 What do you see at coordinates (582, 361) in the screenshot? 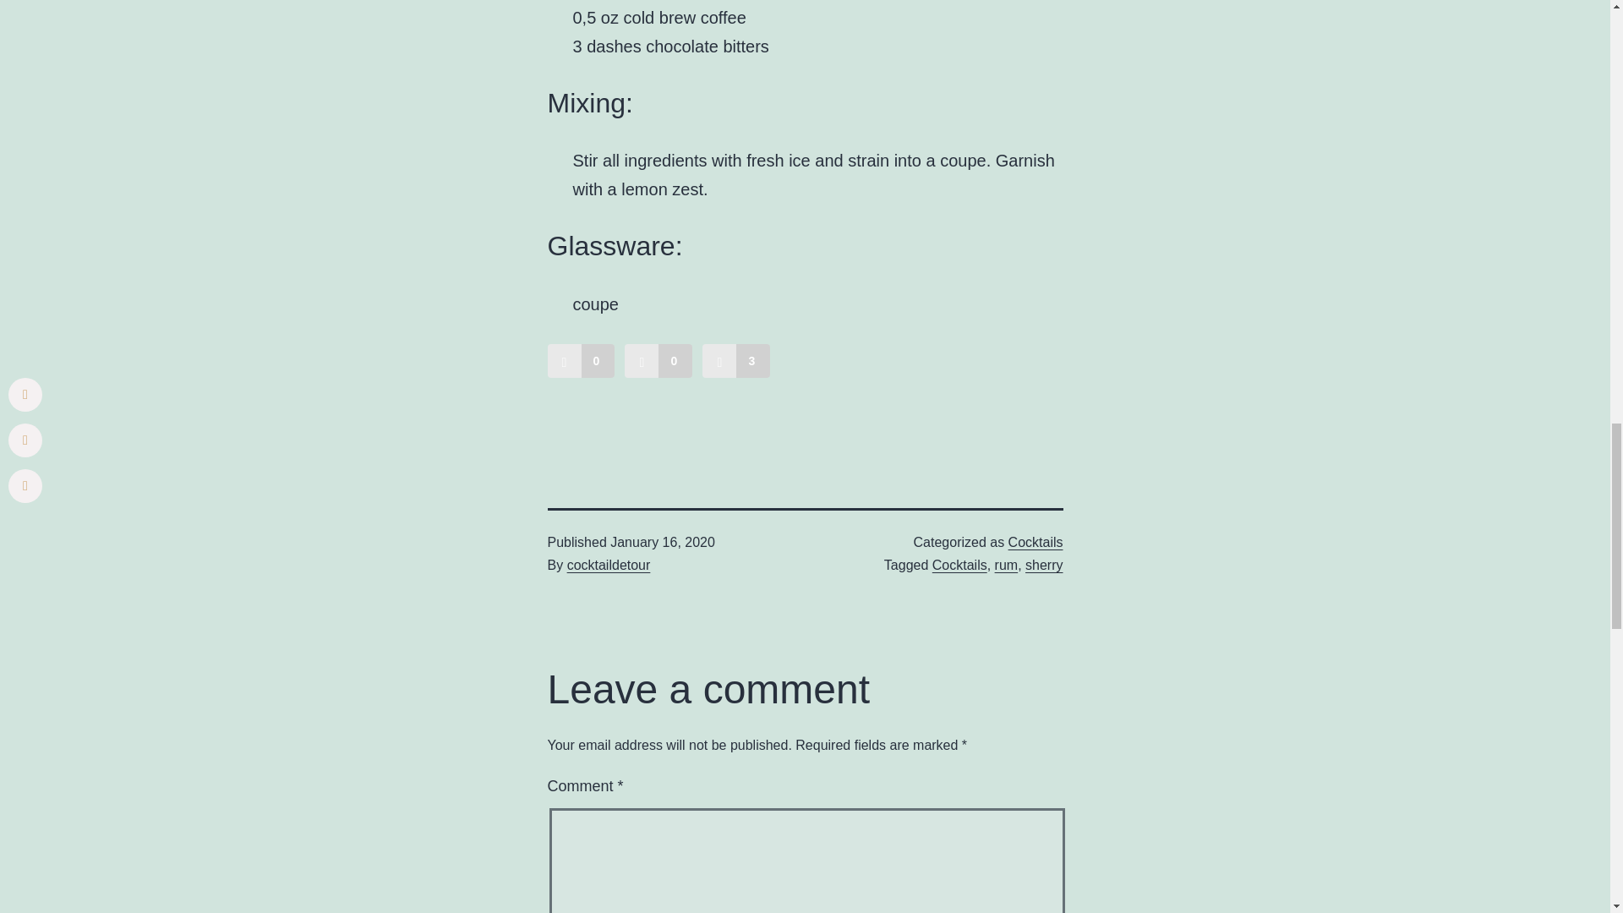
I see `0` at bounding box center [582, 361].